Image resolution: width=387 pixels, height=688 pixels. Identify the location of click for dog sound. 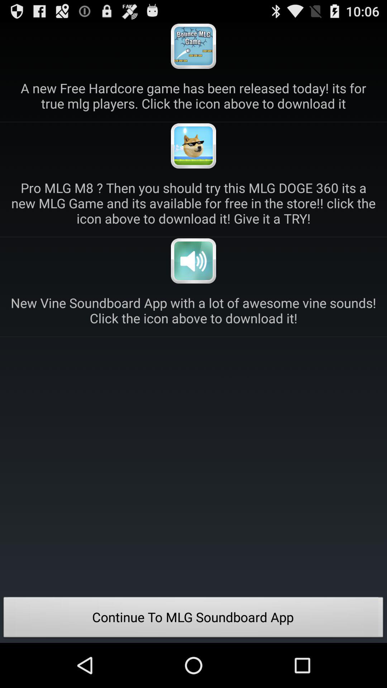
(193, 146).